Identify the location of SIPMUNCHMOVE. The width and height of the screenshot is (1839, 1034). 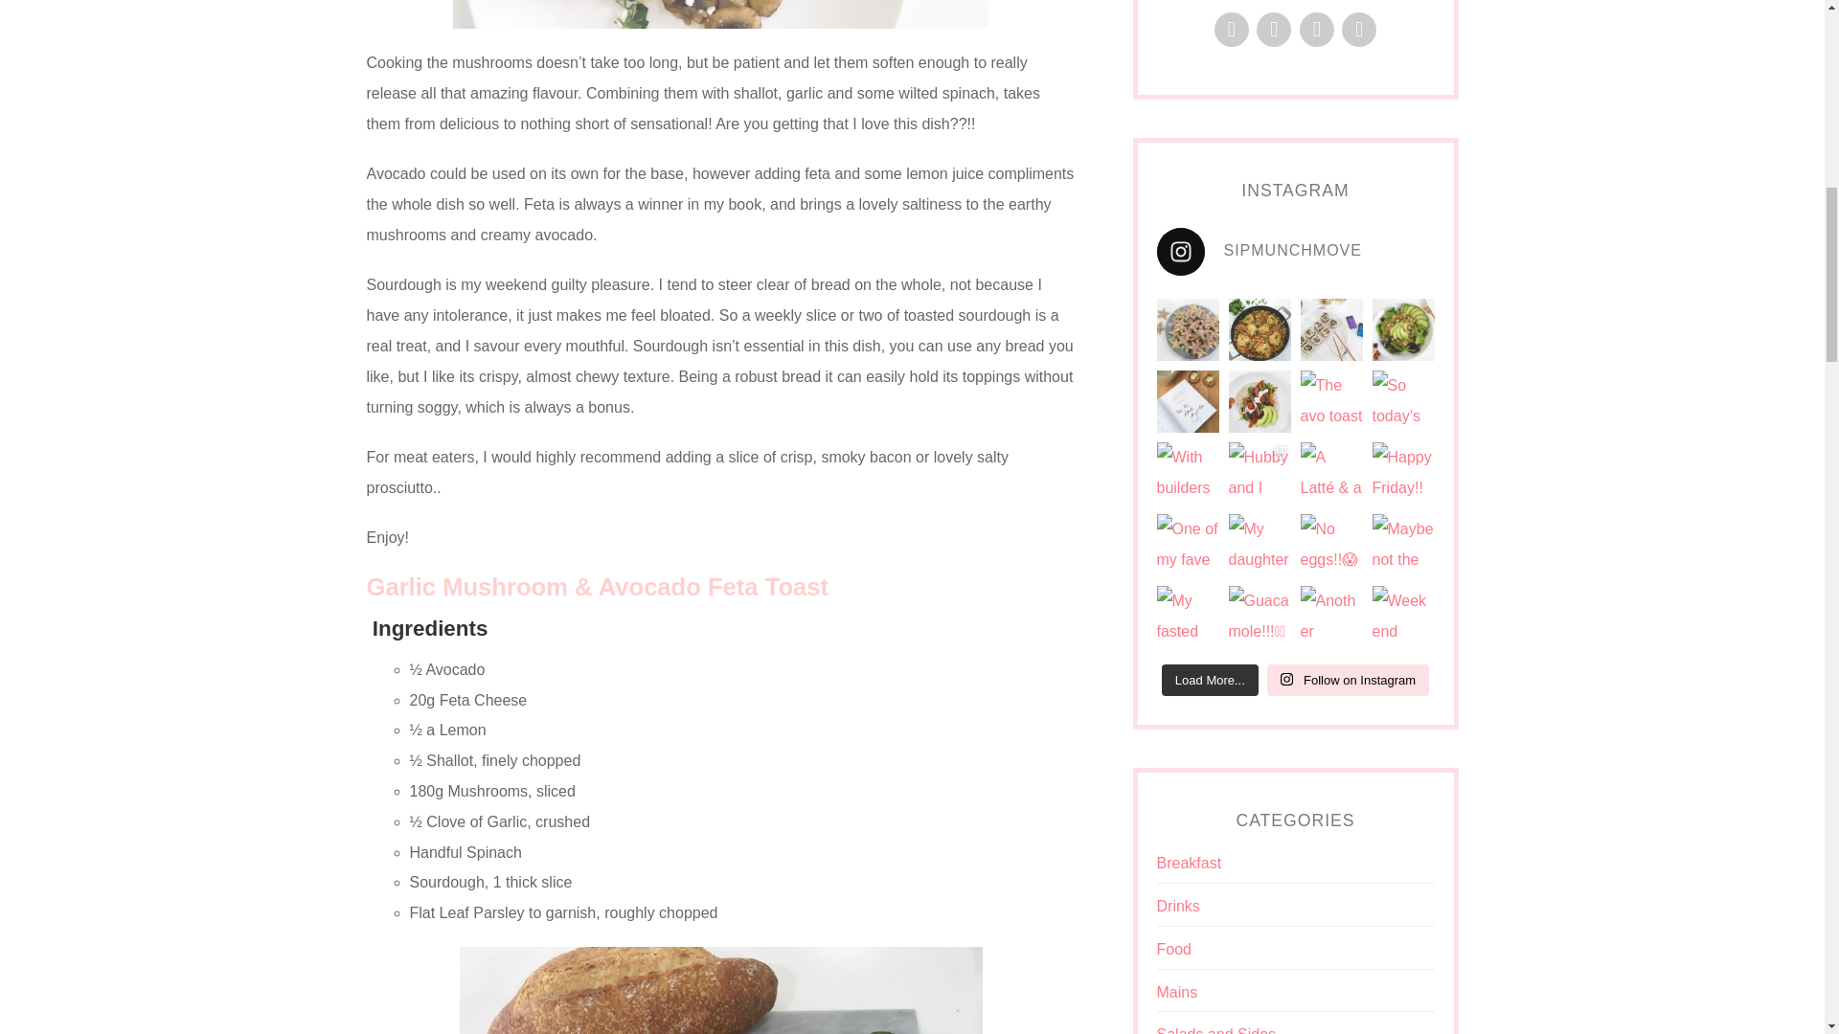
(1295, 251).